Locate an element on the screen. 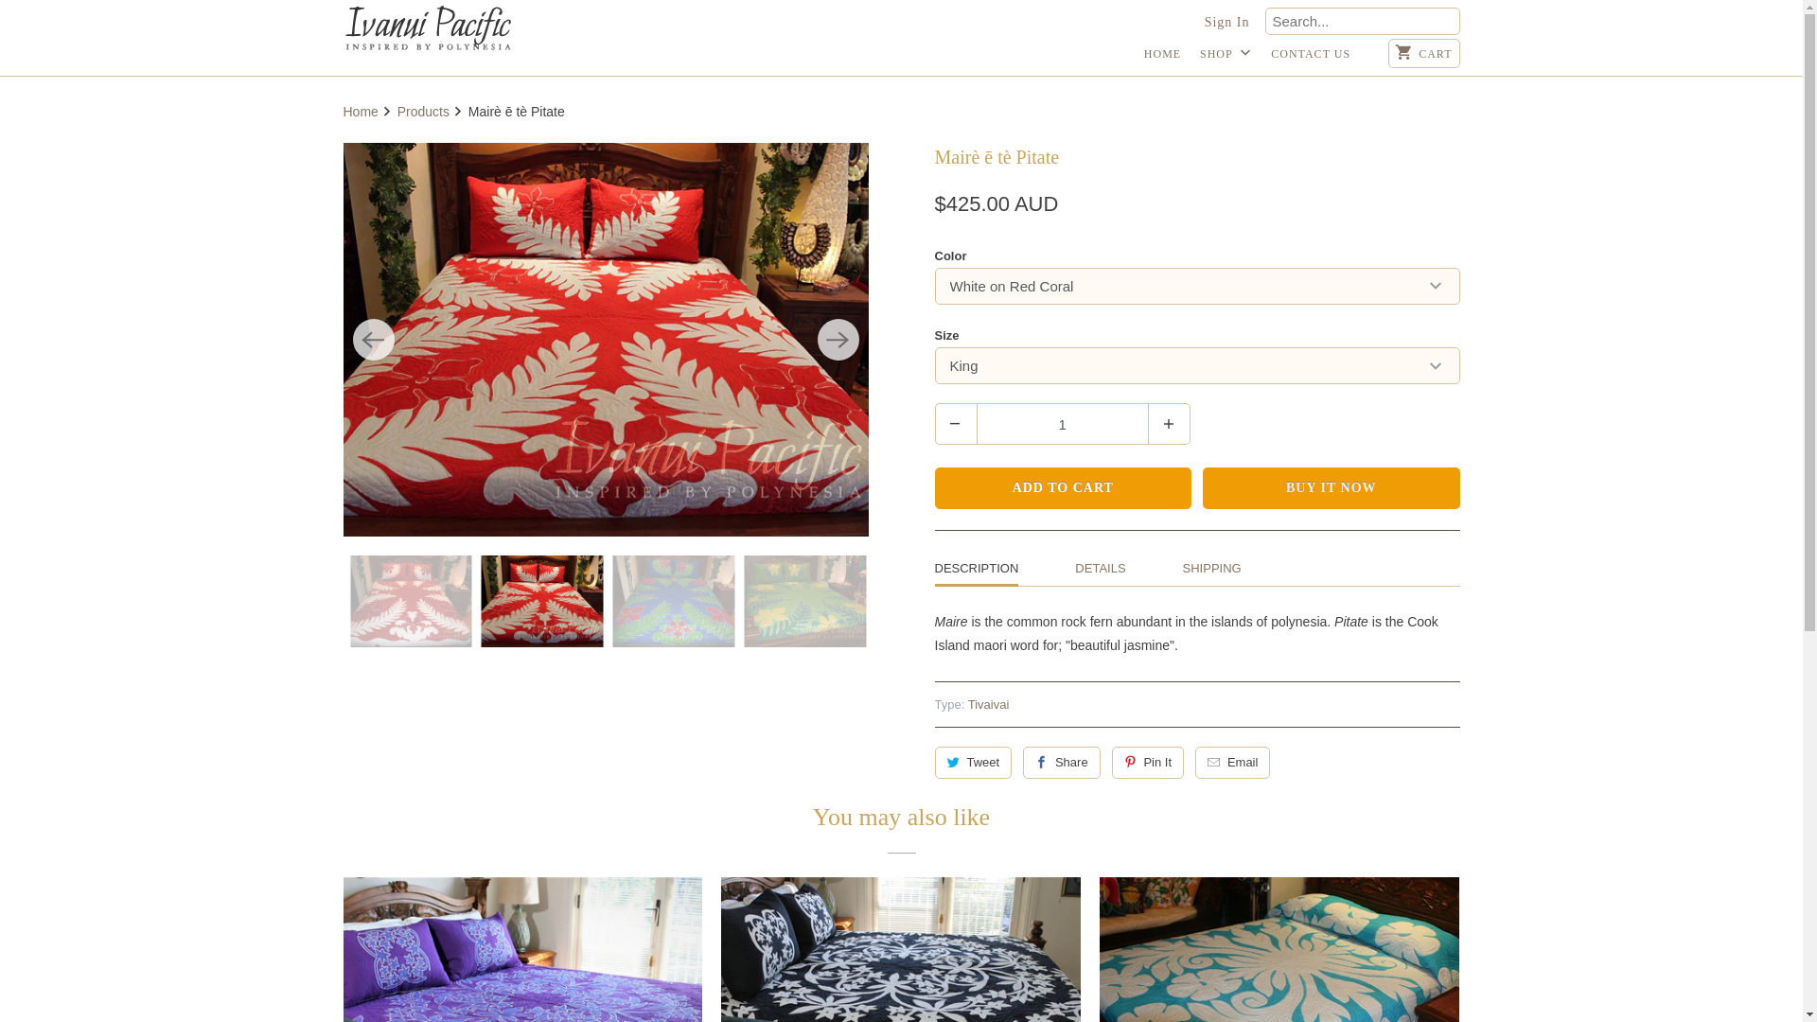  Share is located at coordinates (1062, 763).